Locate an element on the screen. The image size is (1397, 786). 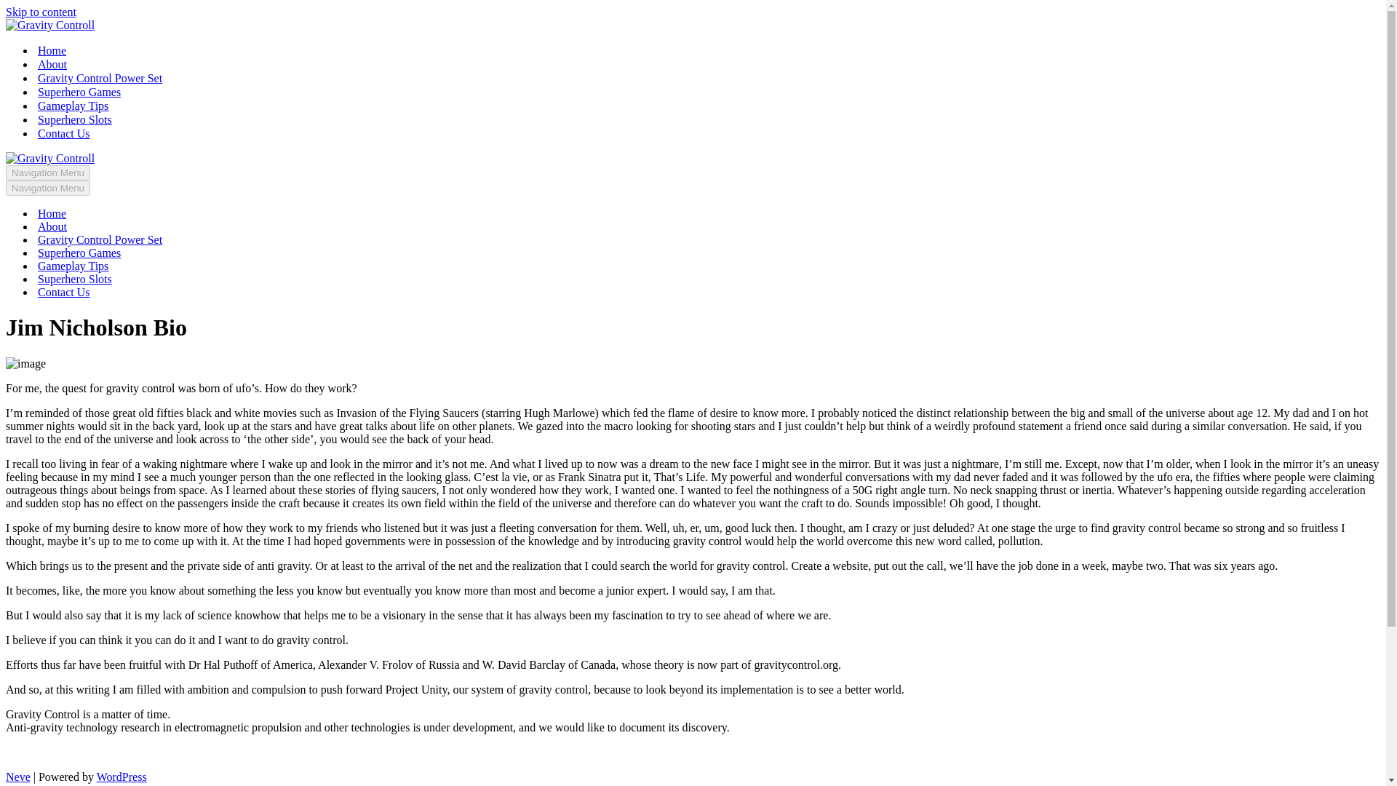
Gravity Control Power Set is located at coordinates (99, 240).